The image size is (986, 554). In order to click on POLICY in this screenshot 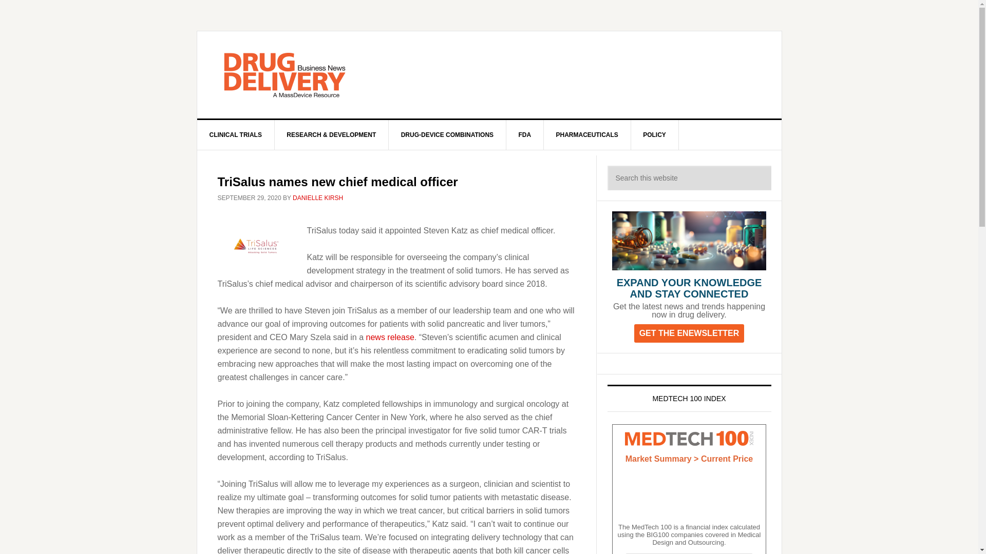, I will do `click(655, 134)`.